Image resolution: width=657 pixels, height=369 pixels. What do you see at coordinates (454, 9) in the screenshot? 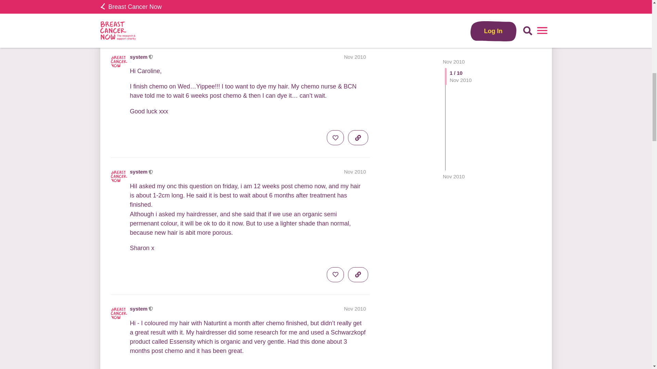
I see `Nov 2010` at bounding box center [454, 9].